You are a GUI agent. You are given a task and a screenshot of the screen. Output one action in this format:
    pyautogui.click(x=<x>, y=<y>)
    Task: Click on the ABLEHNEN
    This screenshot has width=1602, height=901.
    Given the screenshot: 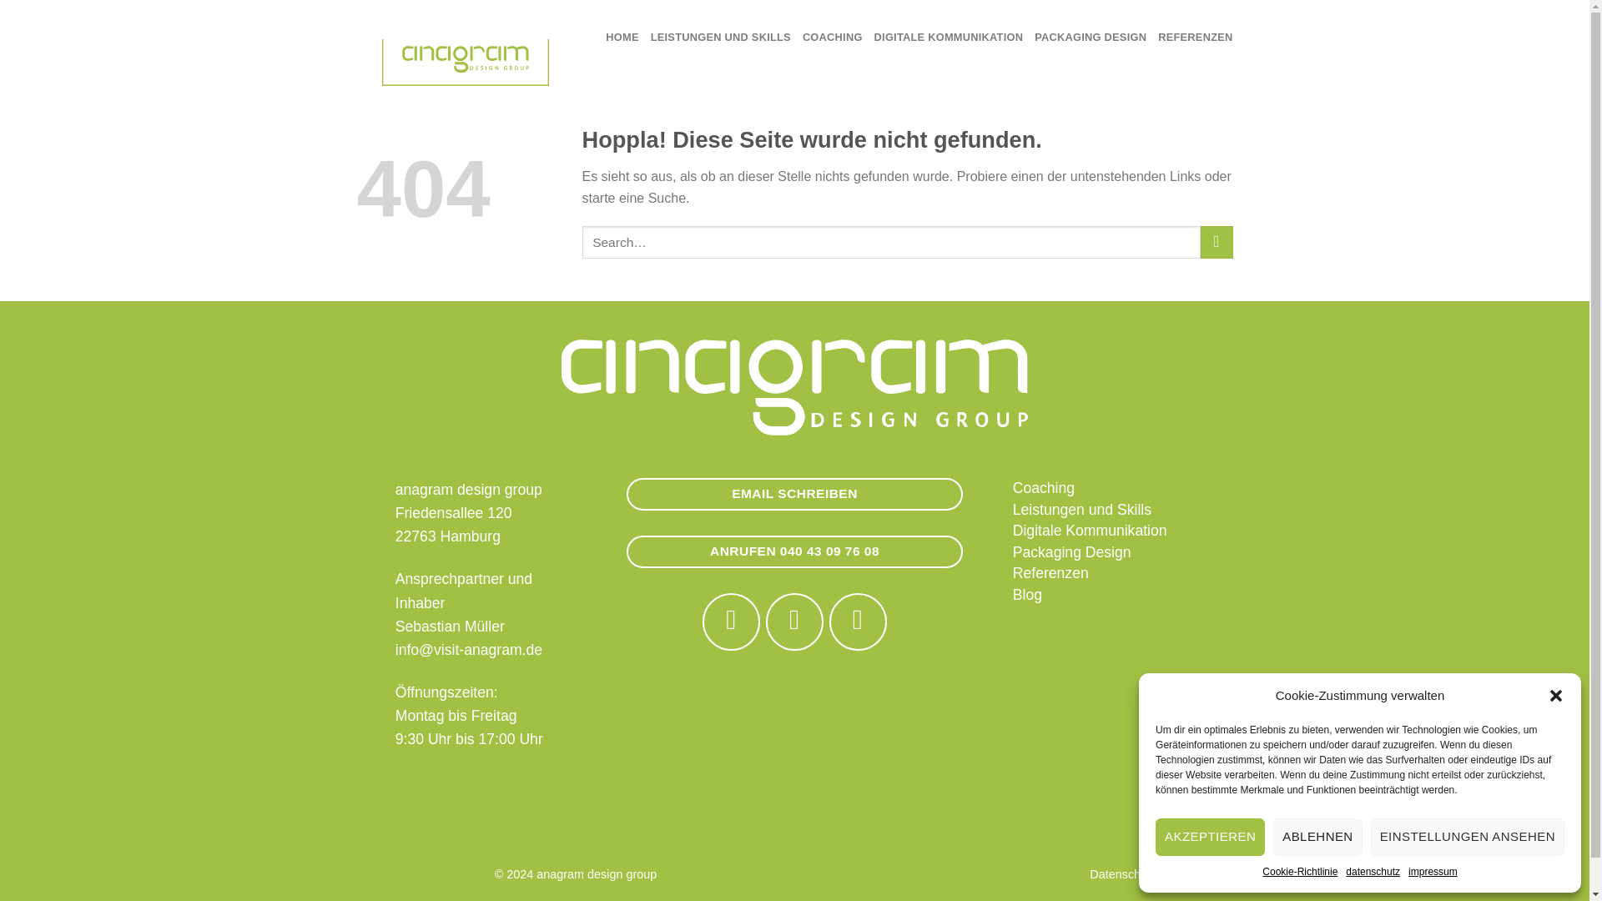 What is the action you would take?
    pyautogui.click(x=1317, y=837)
    